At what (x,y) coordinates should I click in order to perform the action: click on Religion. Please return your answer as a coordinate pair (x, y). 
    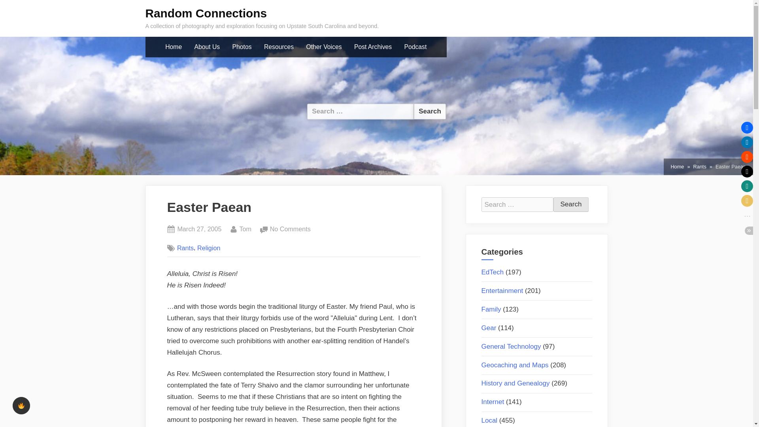
    Looking at the image, I should click on (290, 229).